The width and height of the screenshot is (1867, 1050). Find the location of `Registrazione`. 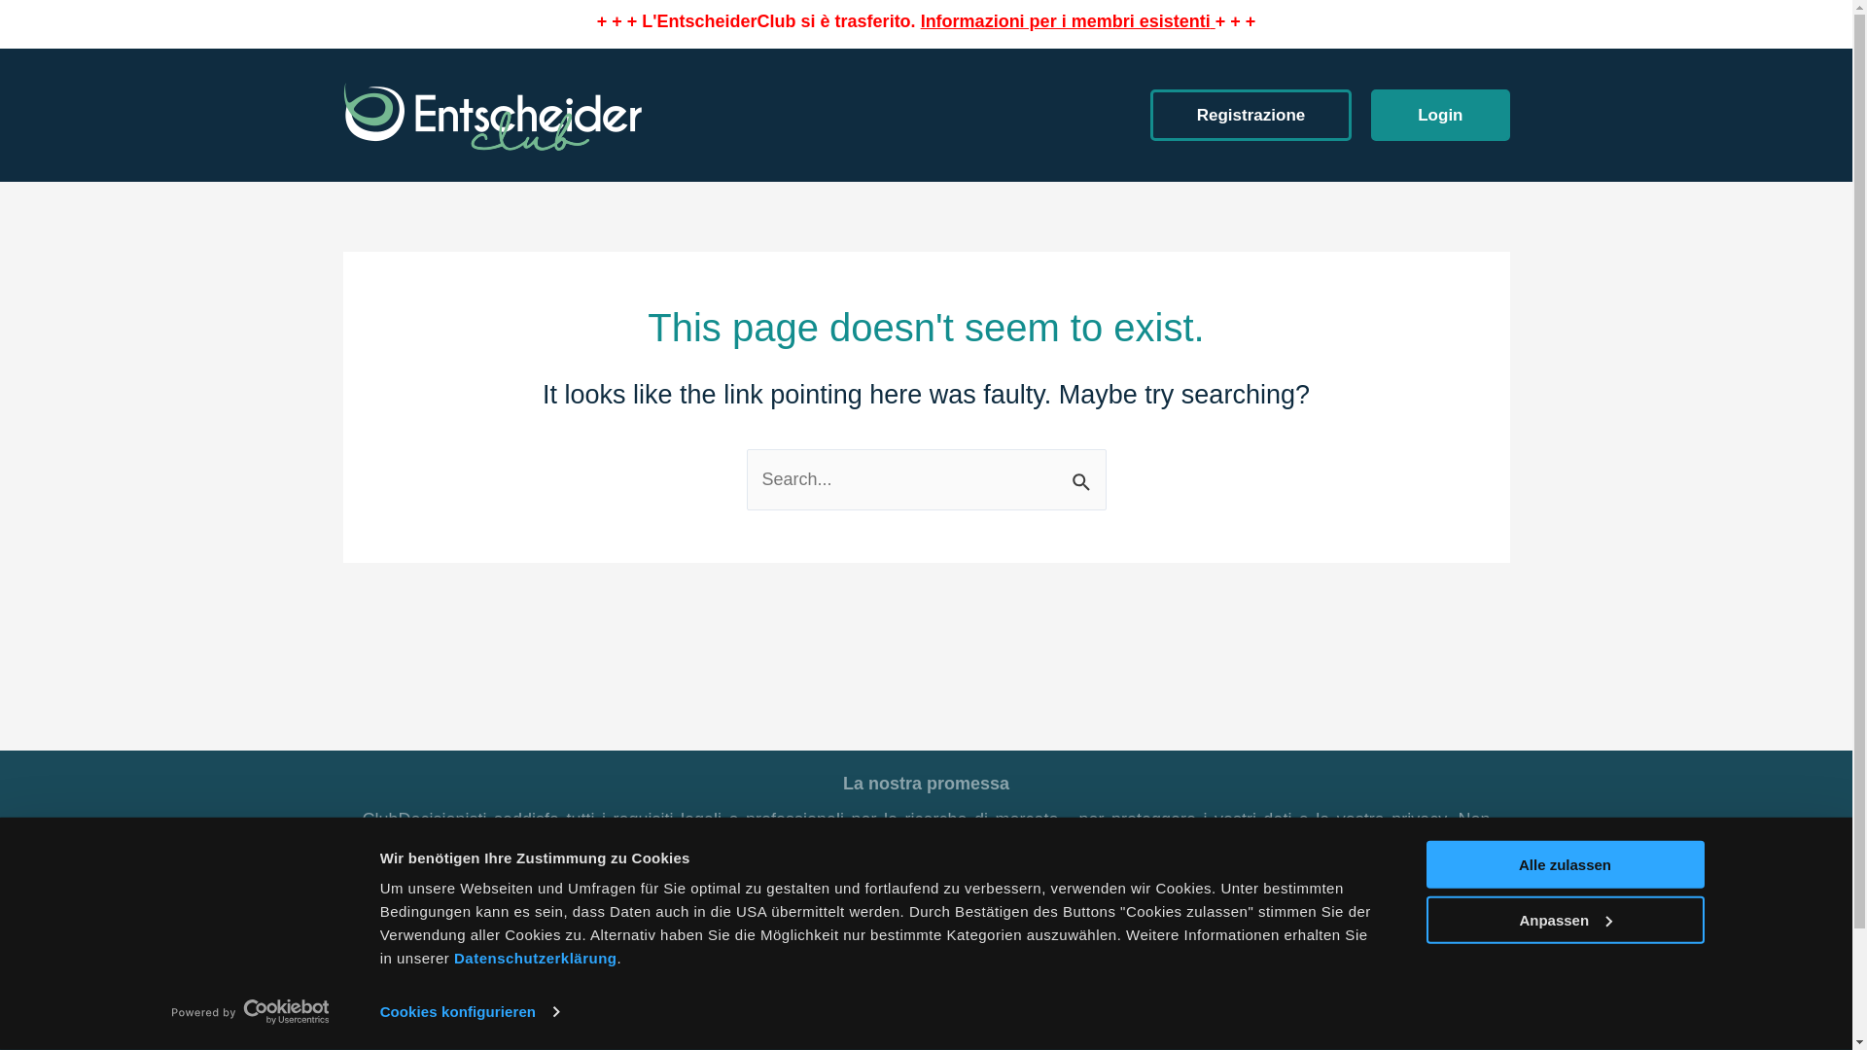

Registrazione is located at coordinates (1251, 115).